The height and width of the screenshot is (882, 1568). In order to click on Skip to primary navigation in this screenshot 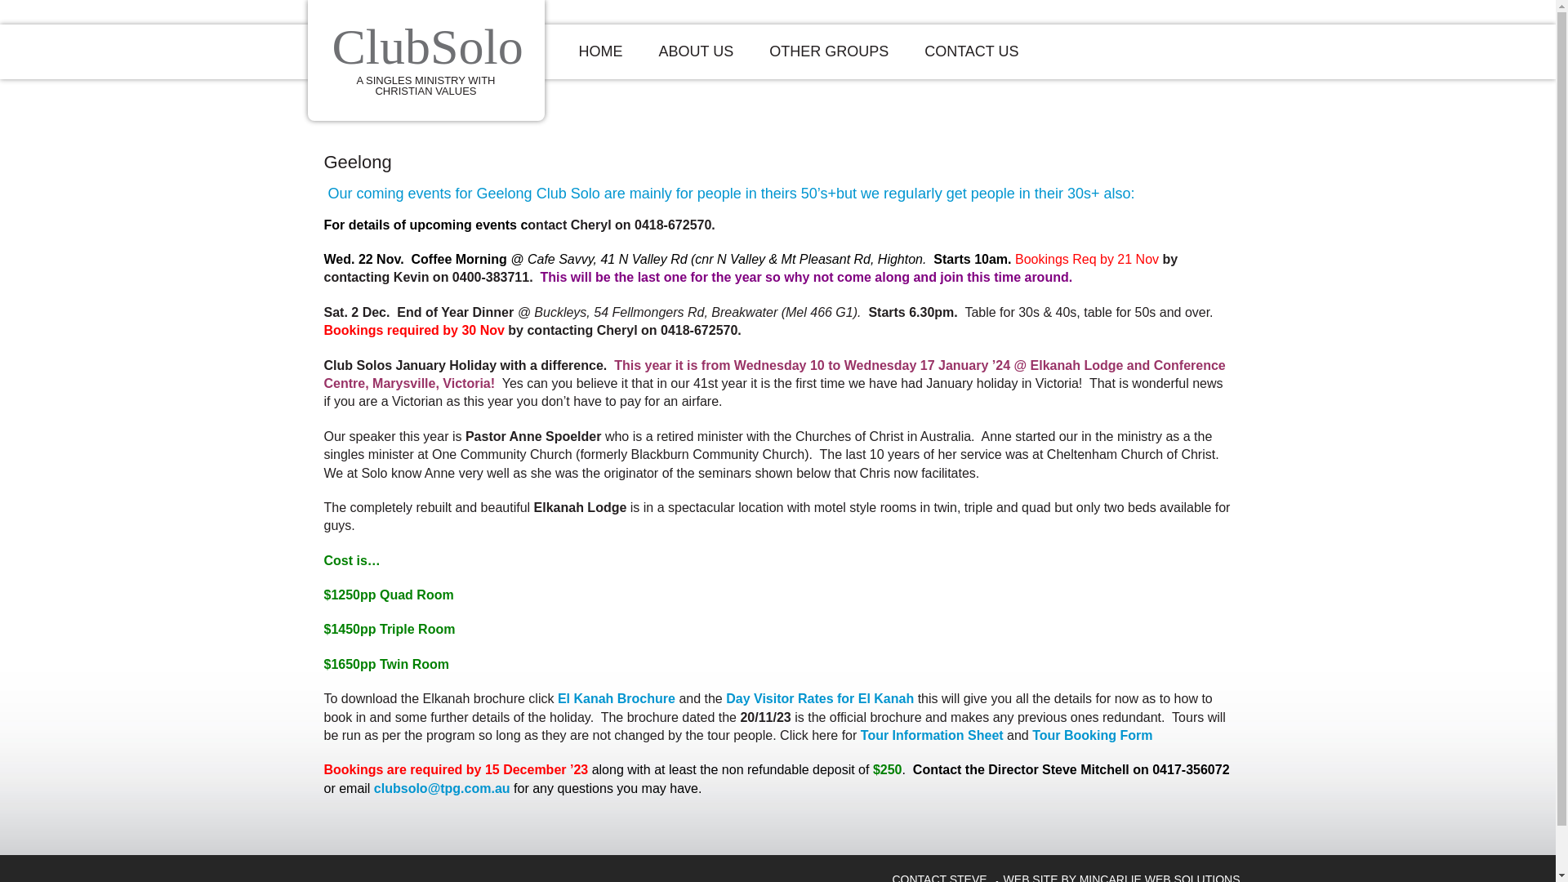, I will do `click(0, 0)`.